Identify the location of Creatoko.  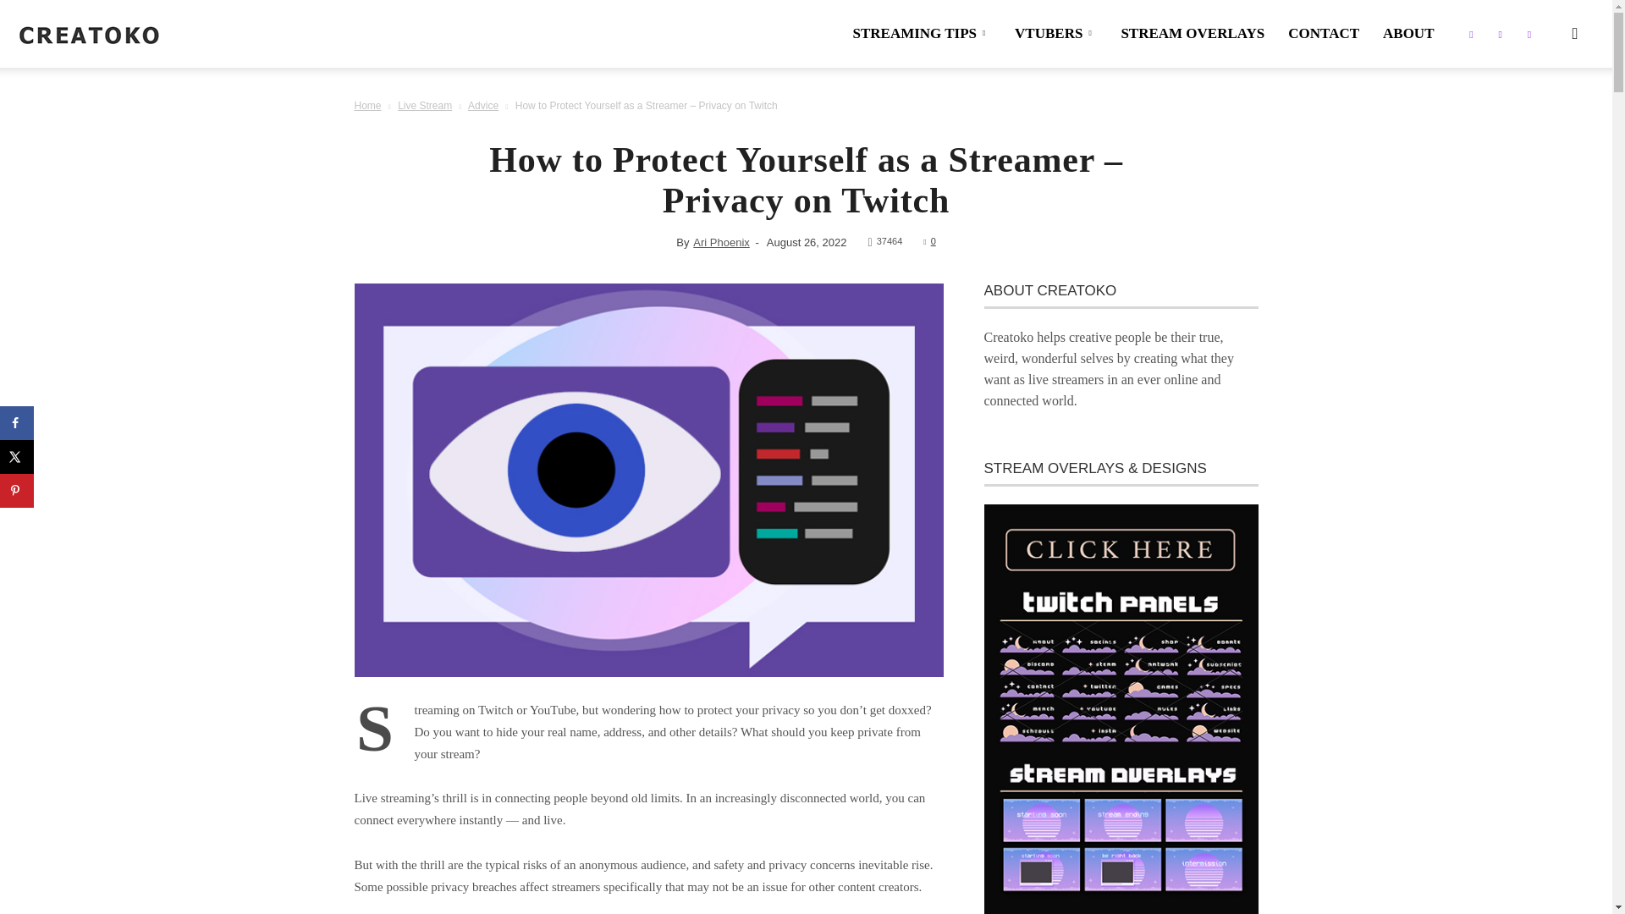
(90, 34).